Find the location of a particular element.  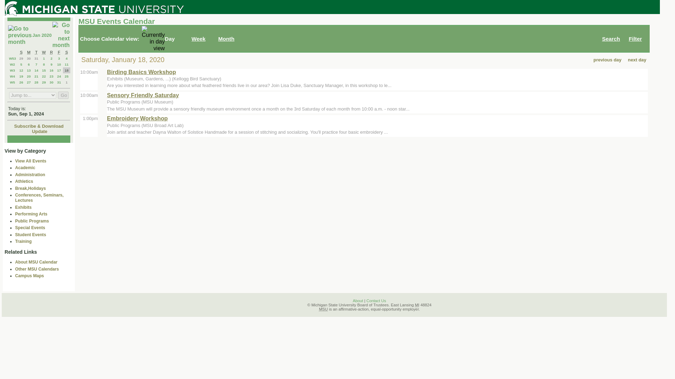

26 is located at coordinates (21, 82).